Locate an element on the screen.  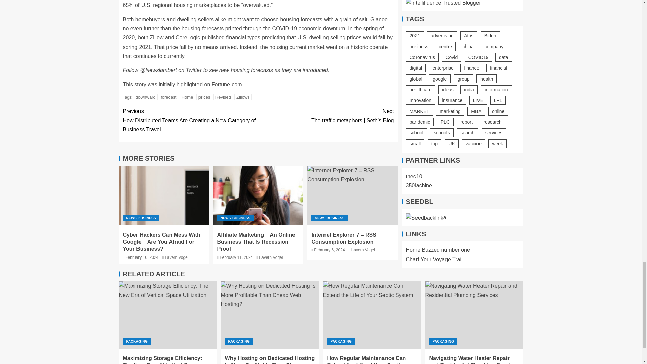
Home is located at coordinates (187, 97).